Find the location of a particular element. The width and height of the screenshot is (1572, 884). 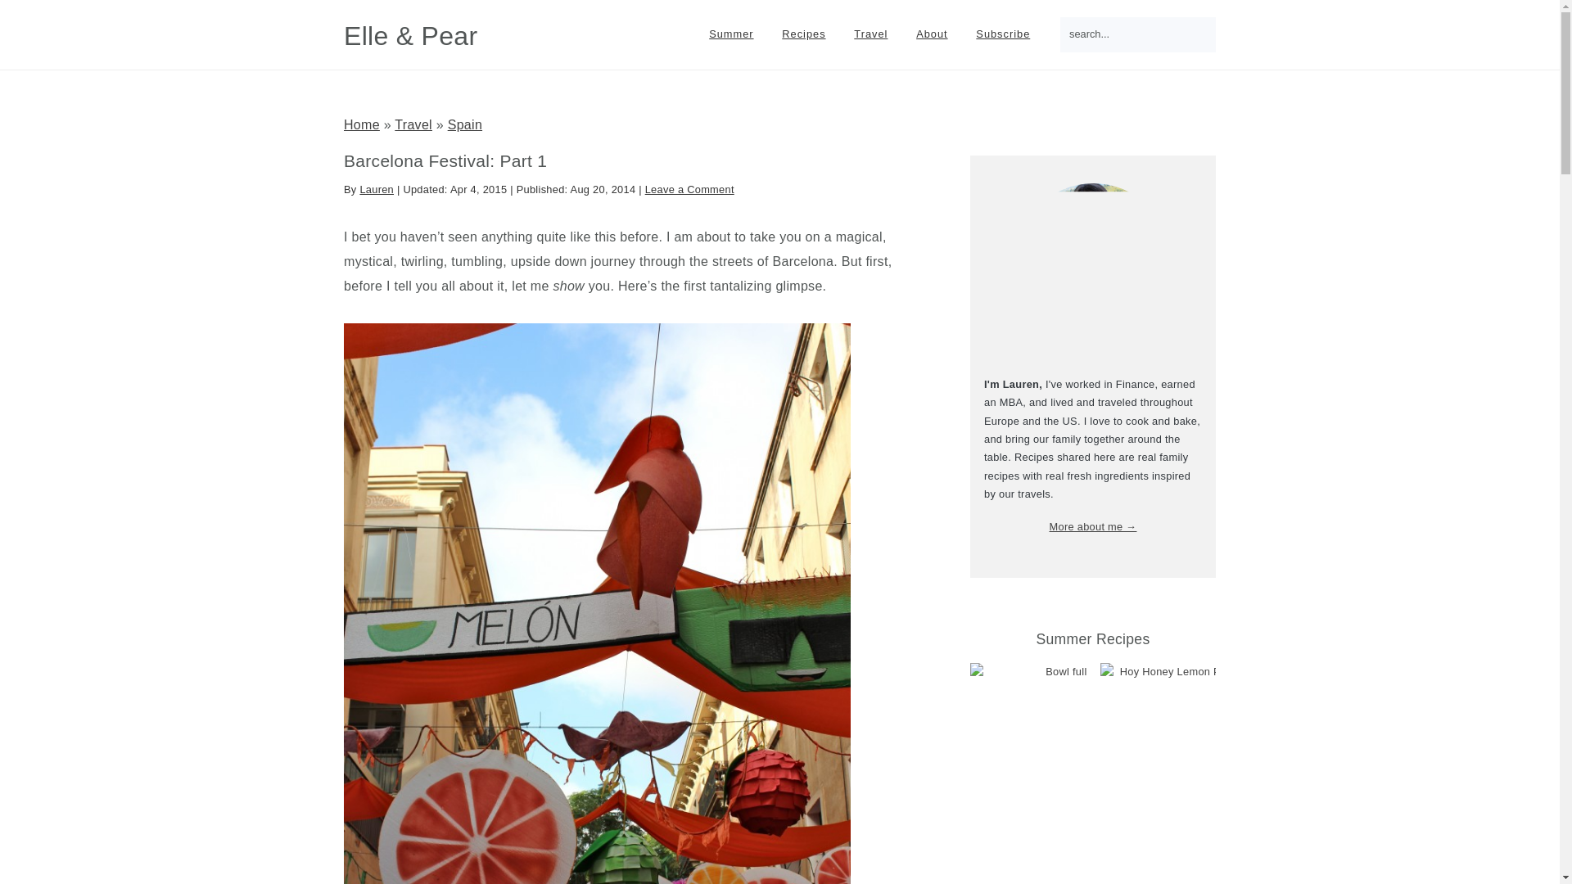

Travel is located at coordinates (870, 34).